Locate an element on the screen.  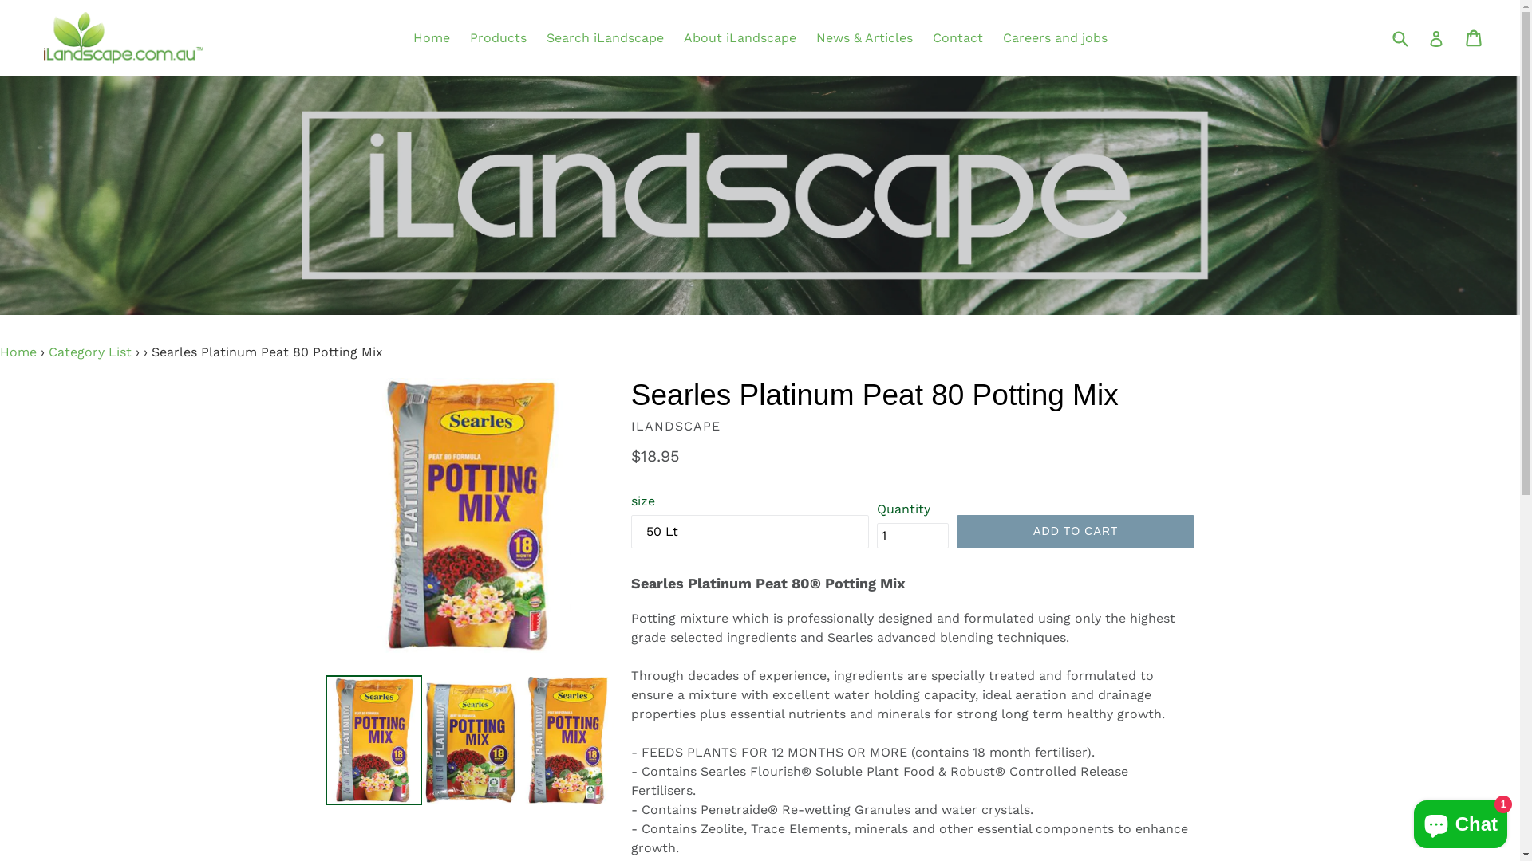
Contact is located at coordinates (958, 38).